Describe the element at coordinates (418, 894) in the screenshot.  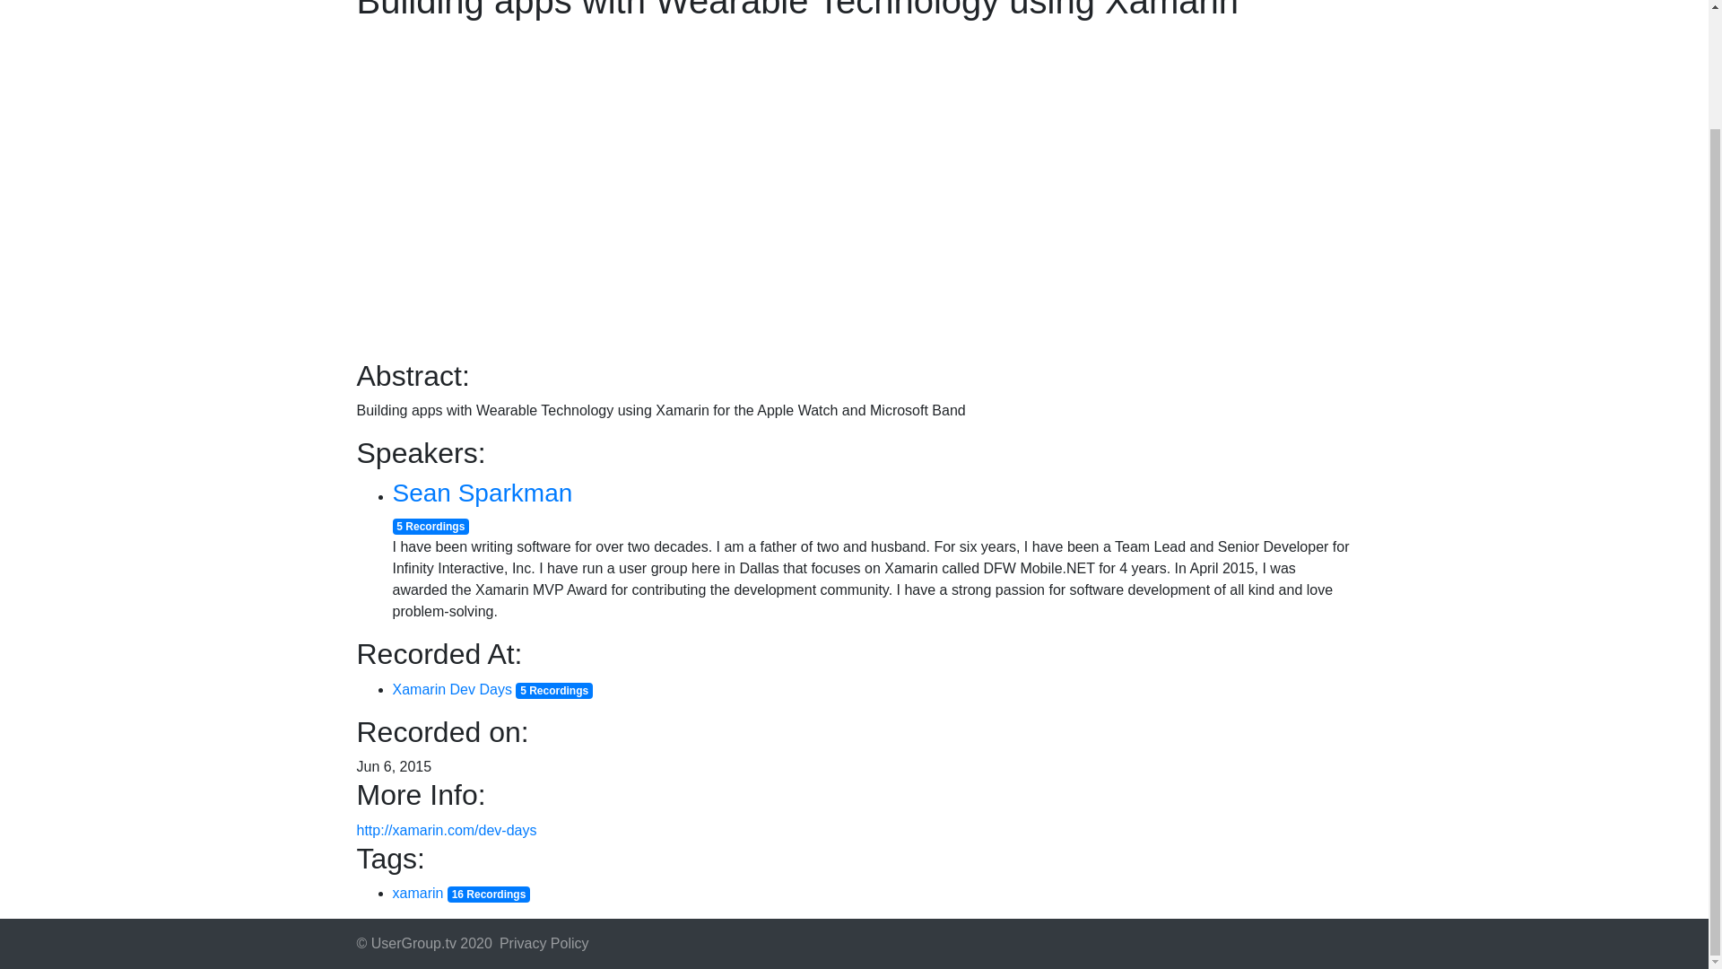
I see `xamarin` at that location.